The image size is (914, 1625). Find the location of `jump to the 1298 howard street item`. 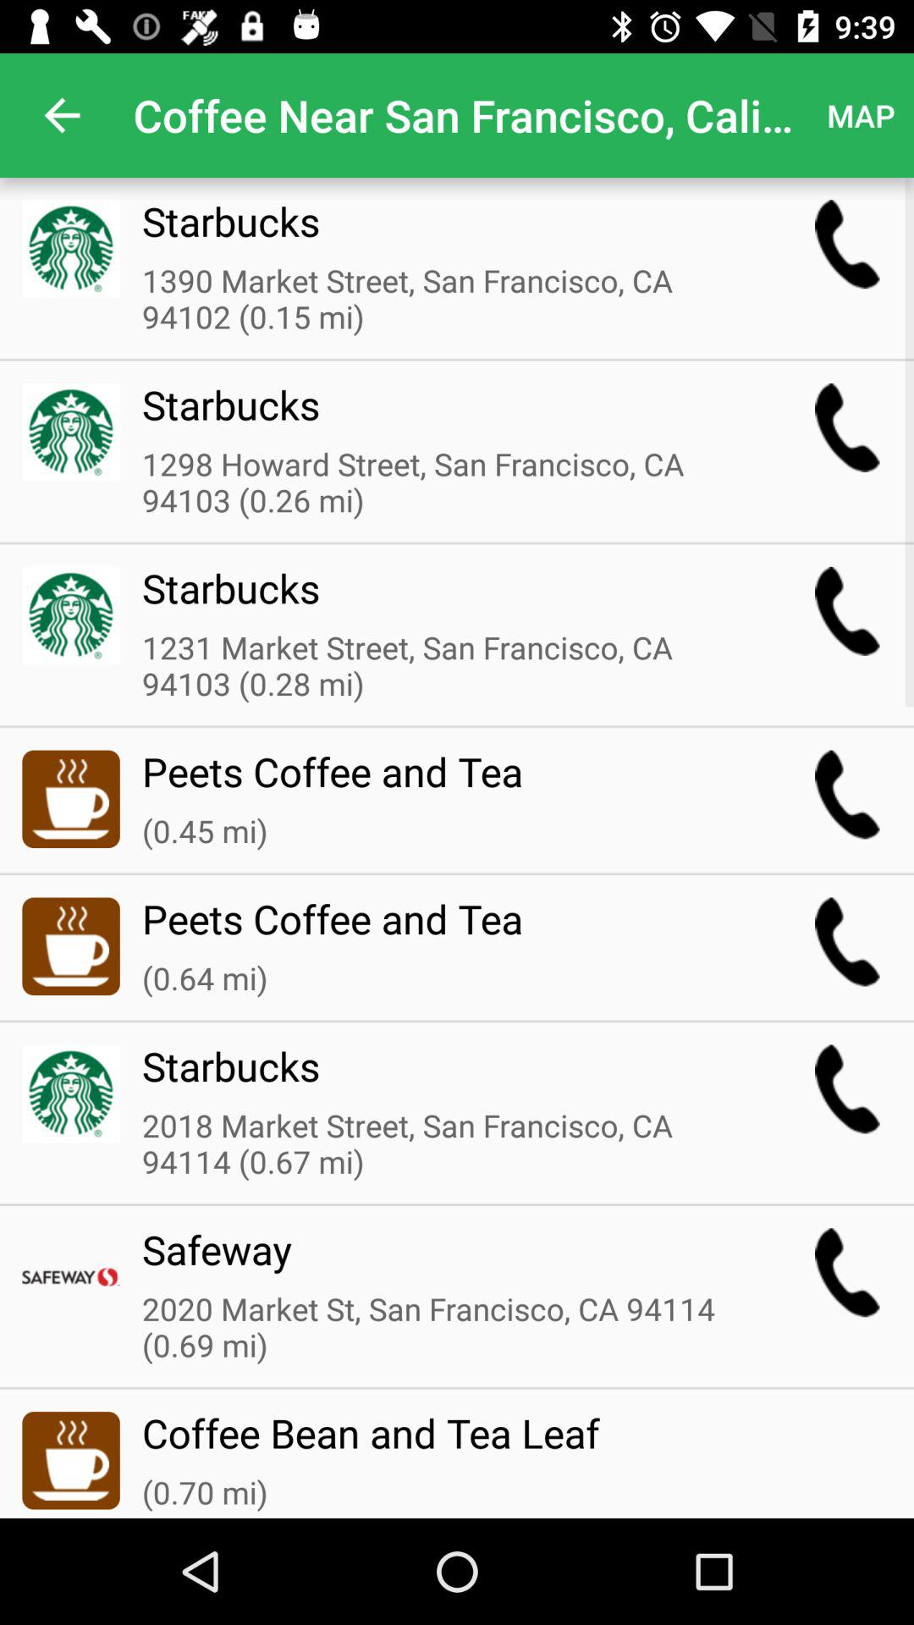

jump to the 1298 howard street item is located at coordinates (444, 483).